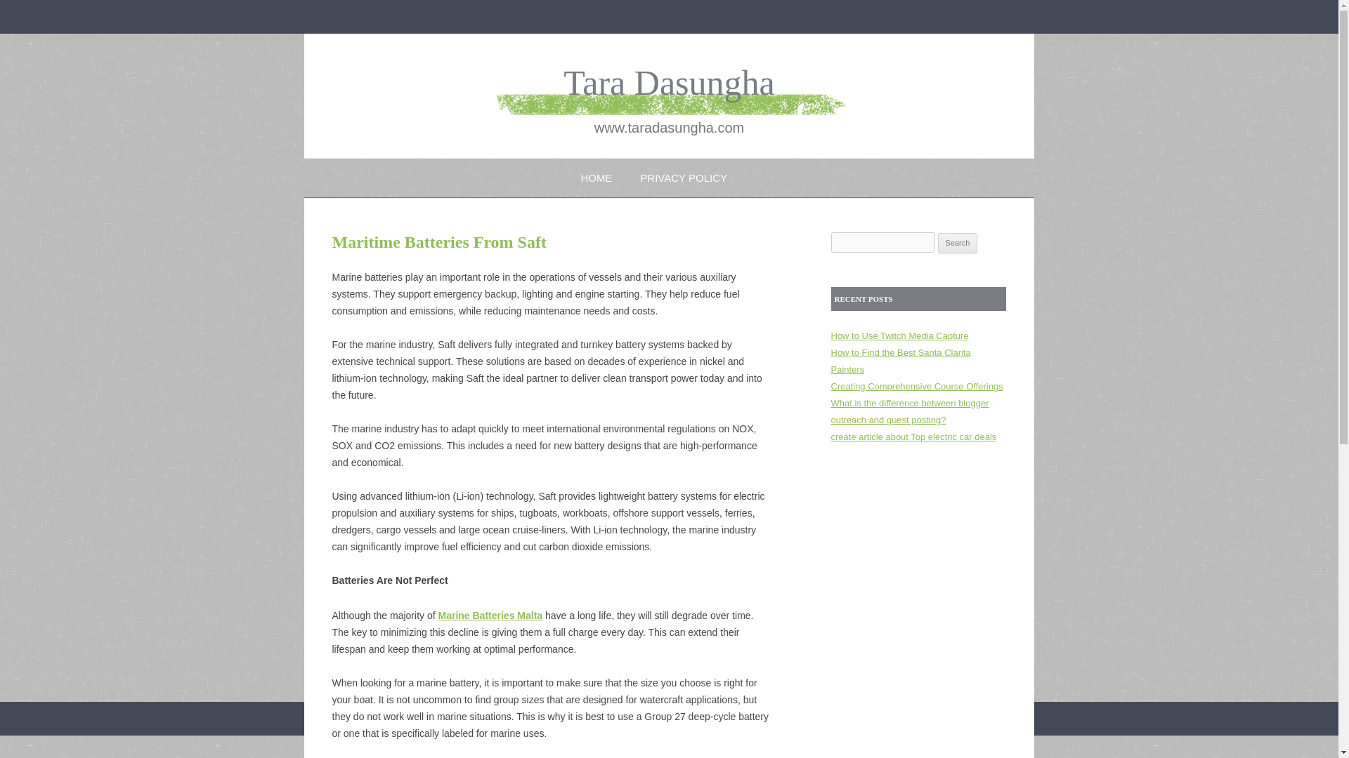  I want to click on Search, so click(958, 243).